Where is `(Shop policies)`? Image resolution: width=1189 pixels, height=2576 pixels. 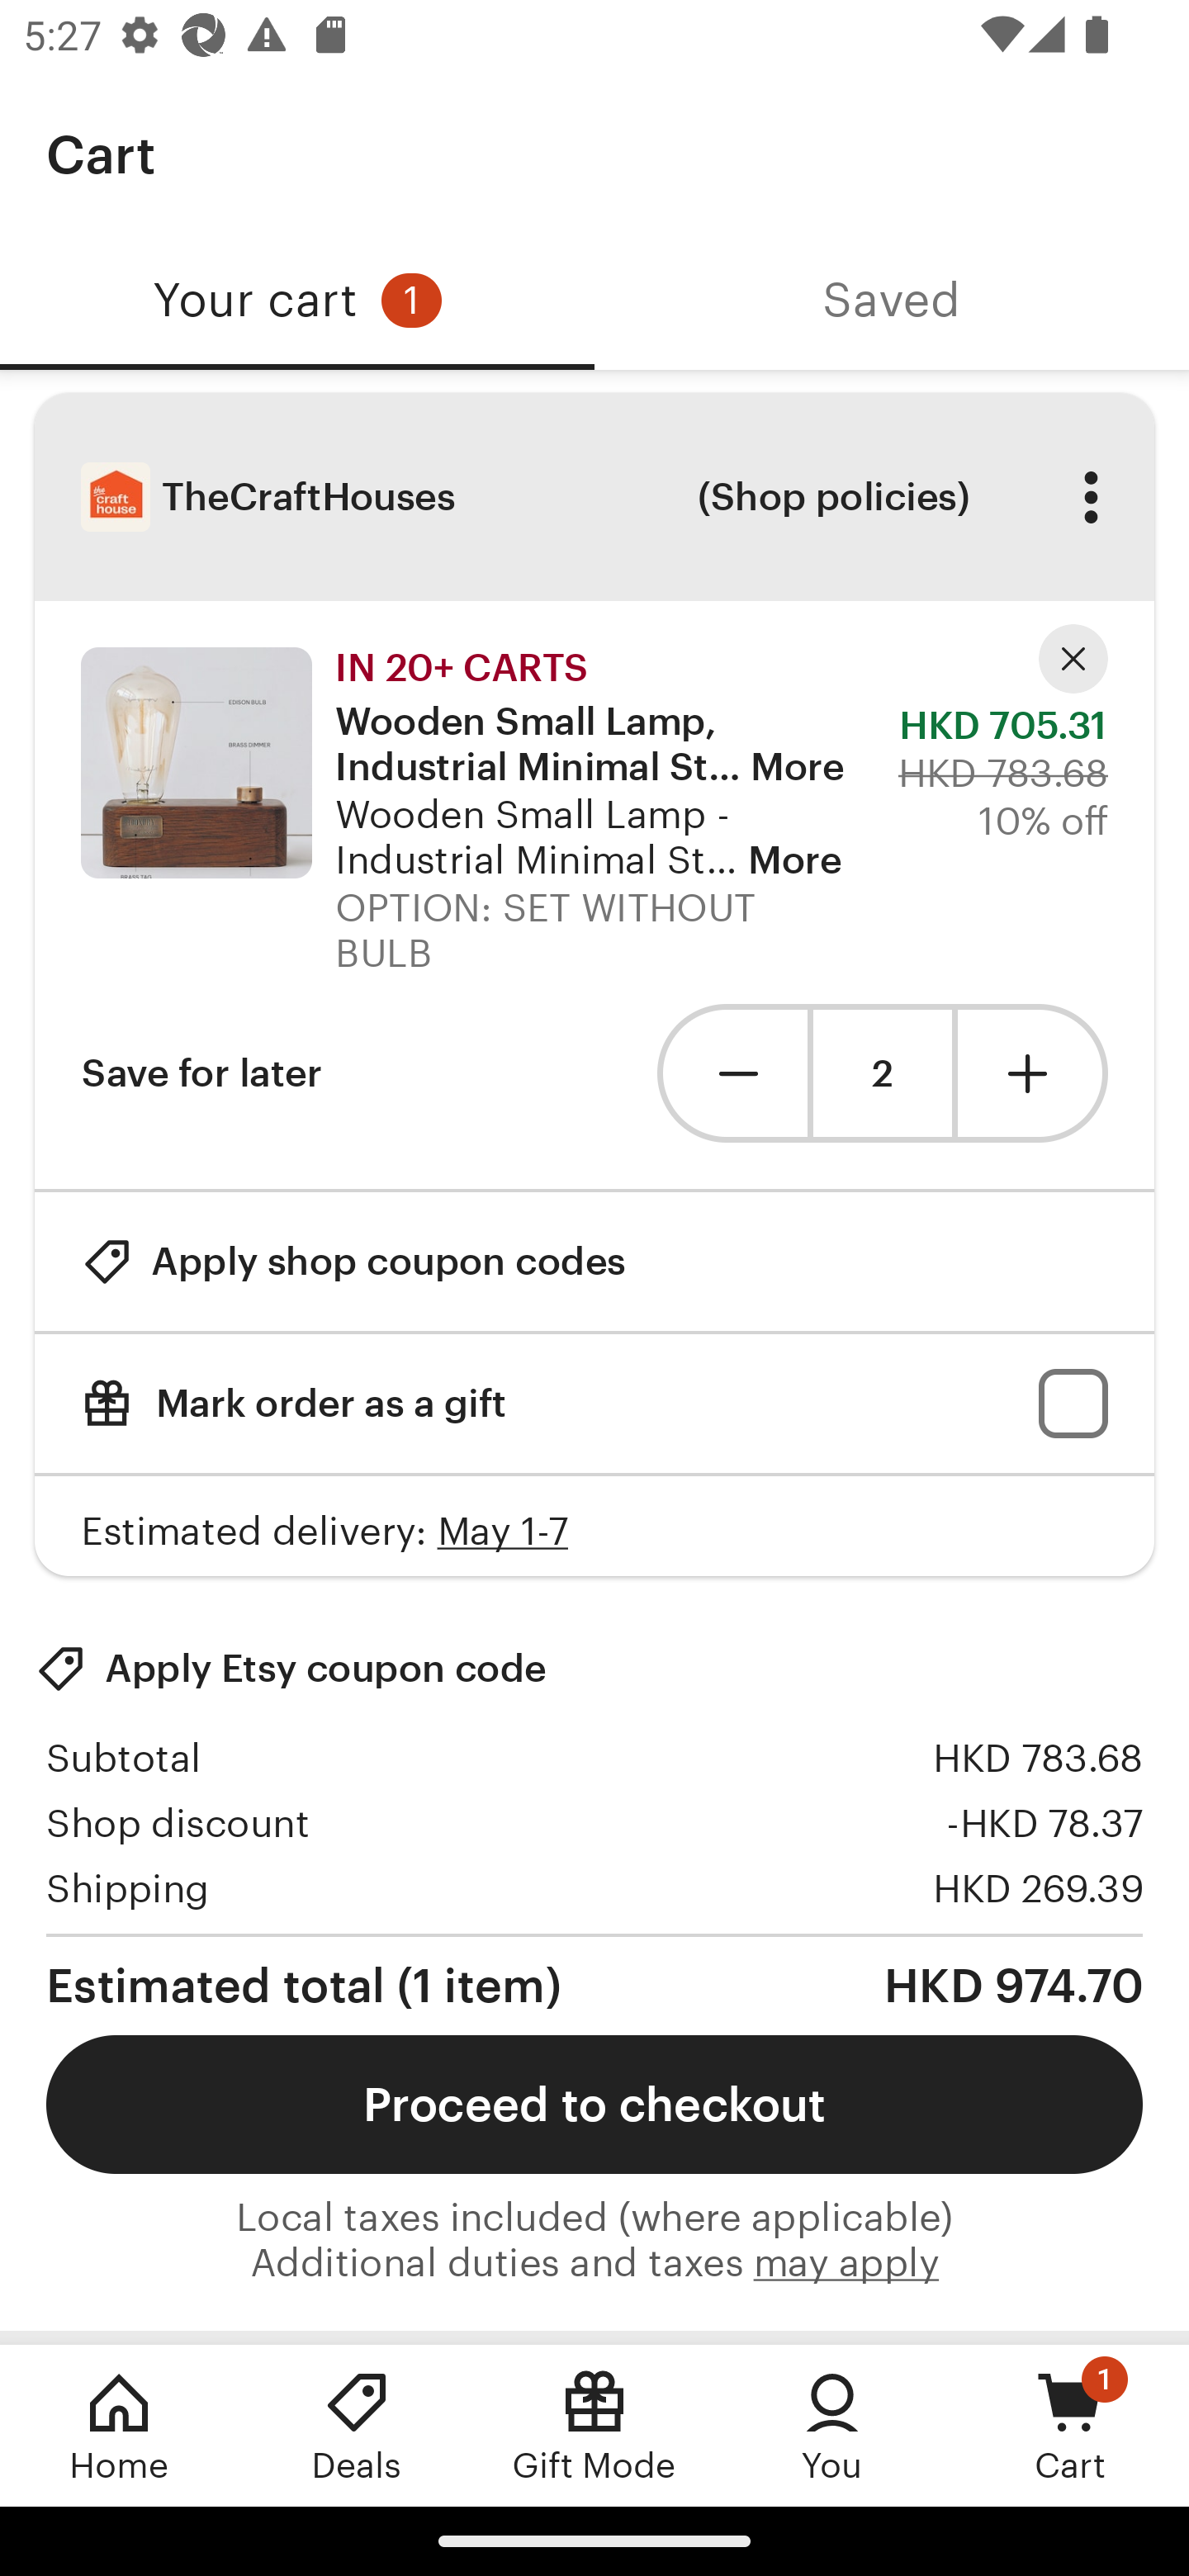 (Shop policies) is located at coordinates (832, 497).